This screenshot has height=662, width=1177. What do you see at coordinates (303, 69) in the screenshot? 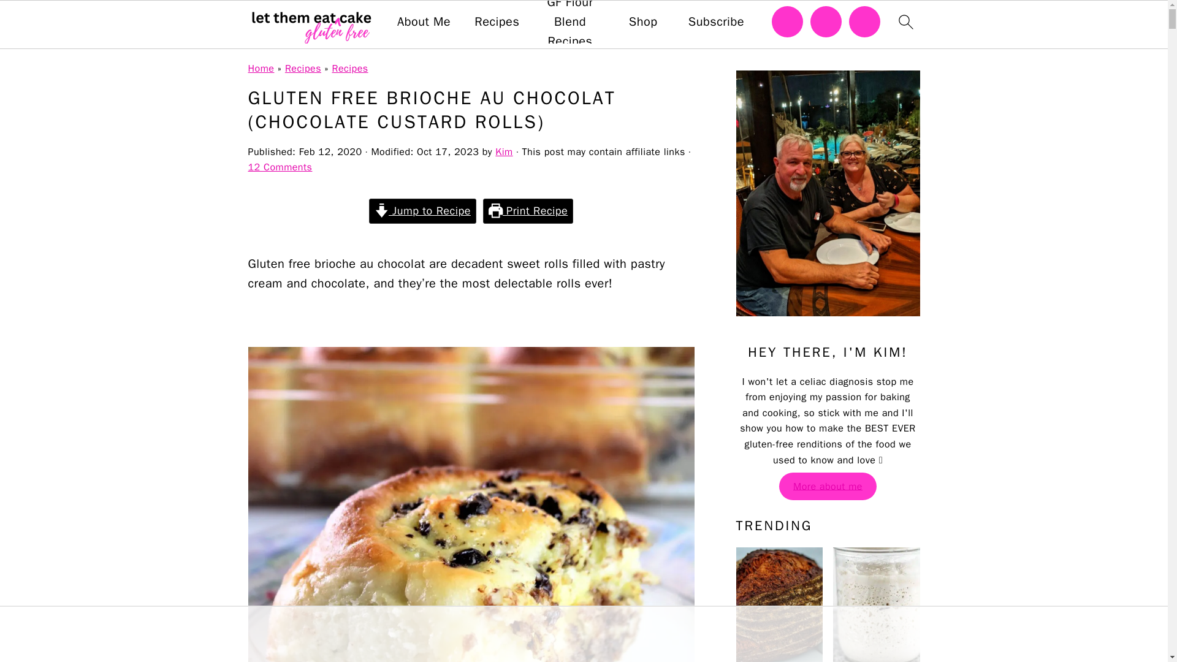
I see `Recipes` at bounding box center [303, 69].